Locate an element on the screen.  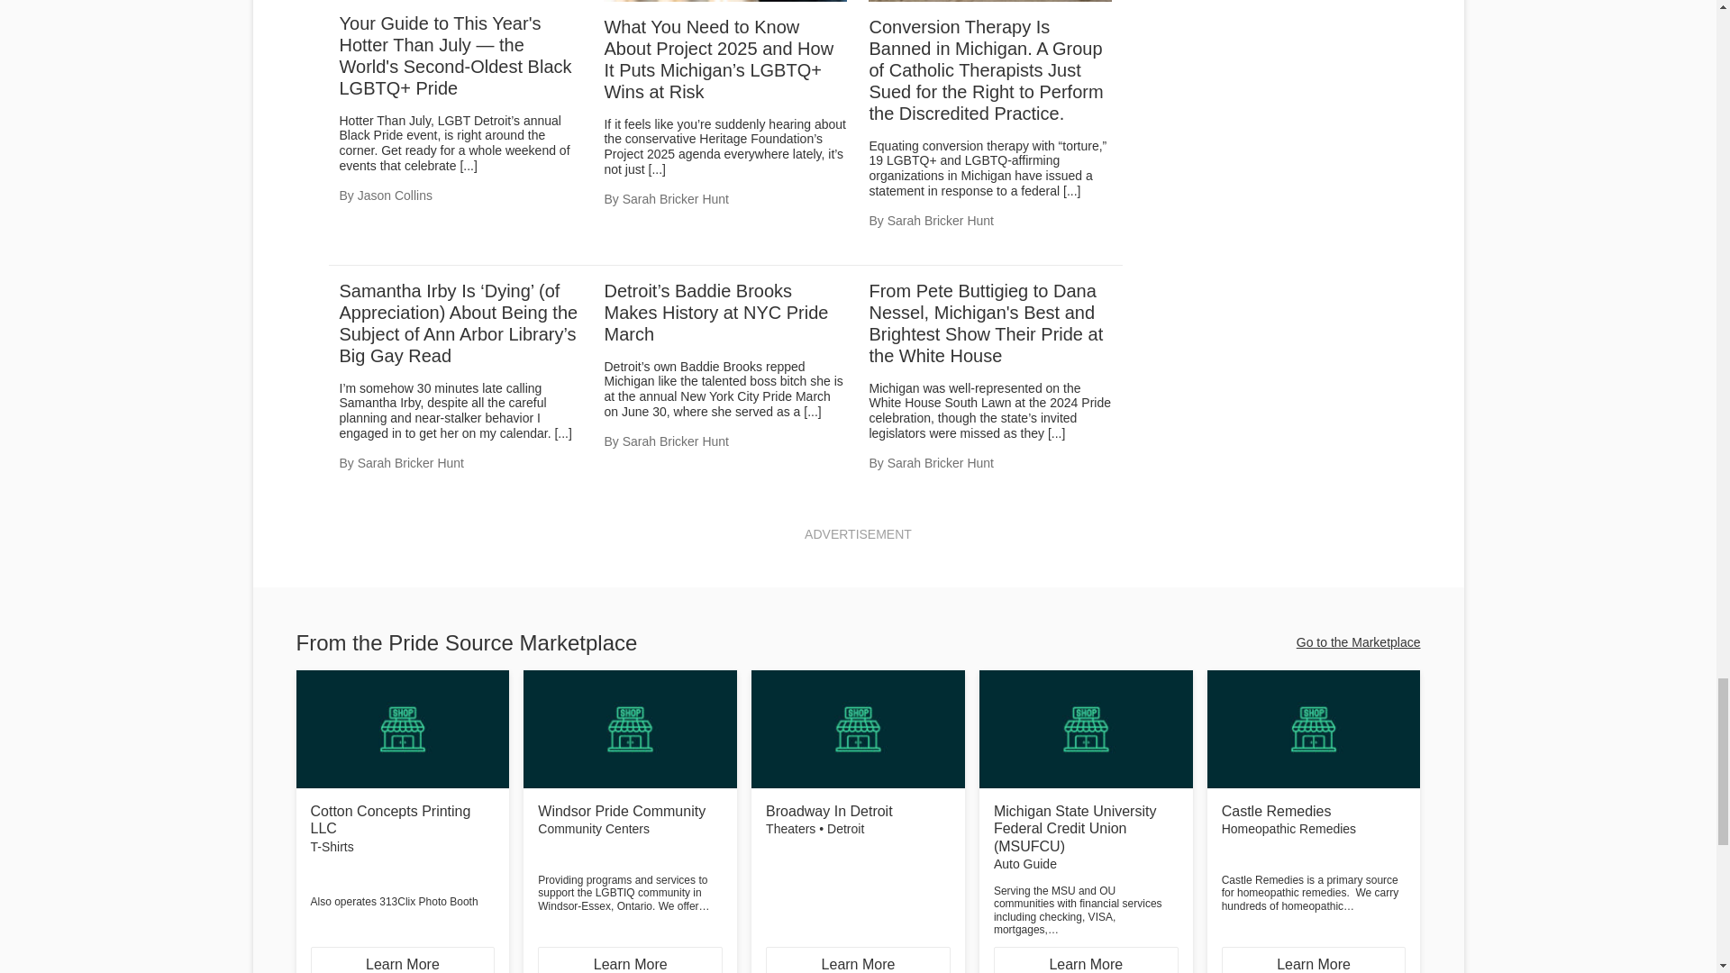
Read More is located at coordinates (658, 169).